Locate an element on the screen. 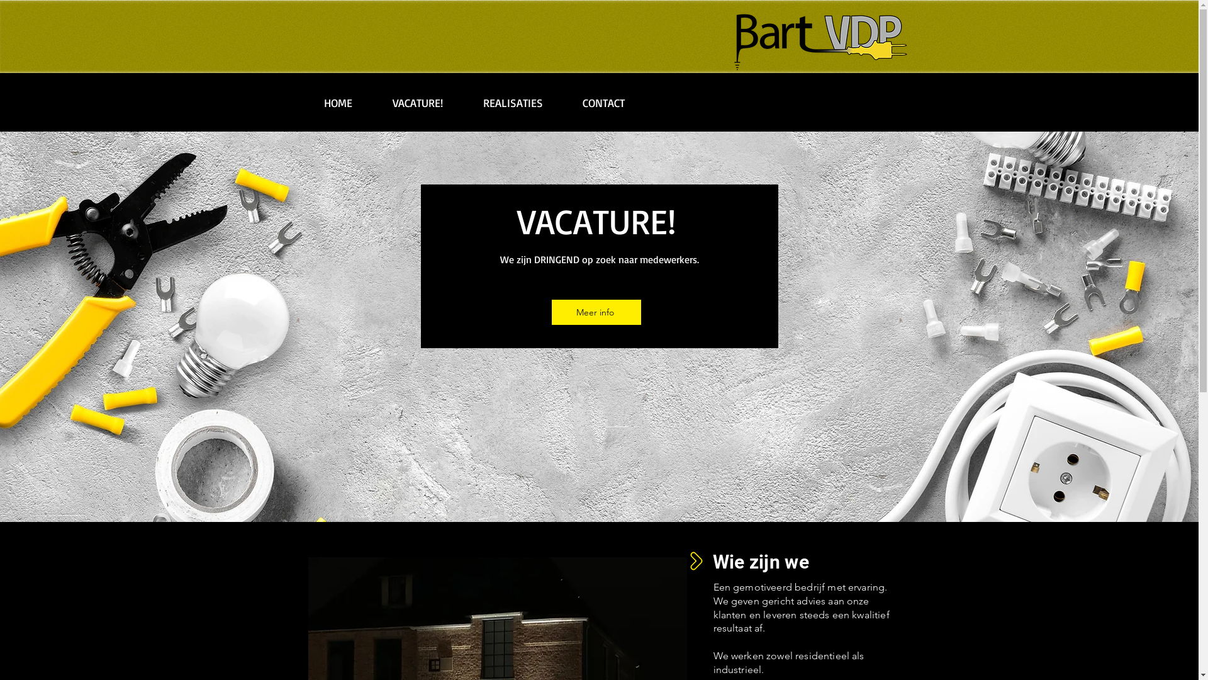 This screenshot has height=680, width=1208. CONTACT is located at coordinates (603, 103).